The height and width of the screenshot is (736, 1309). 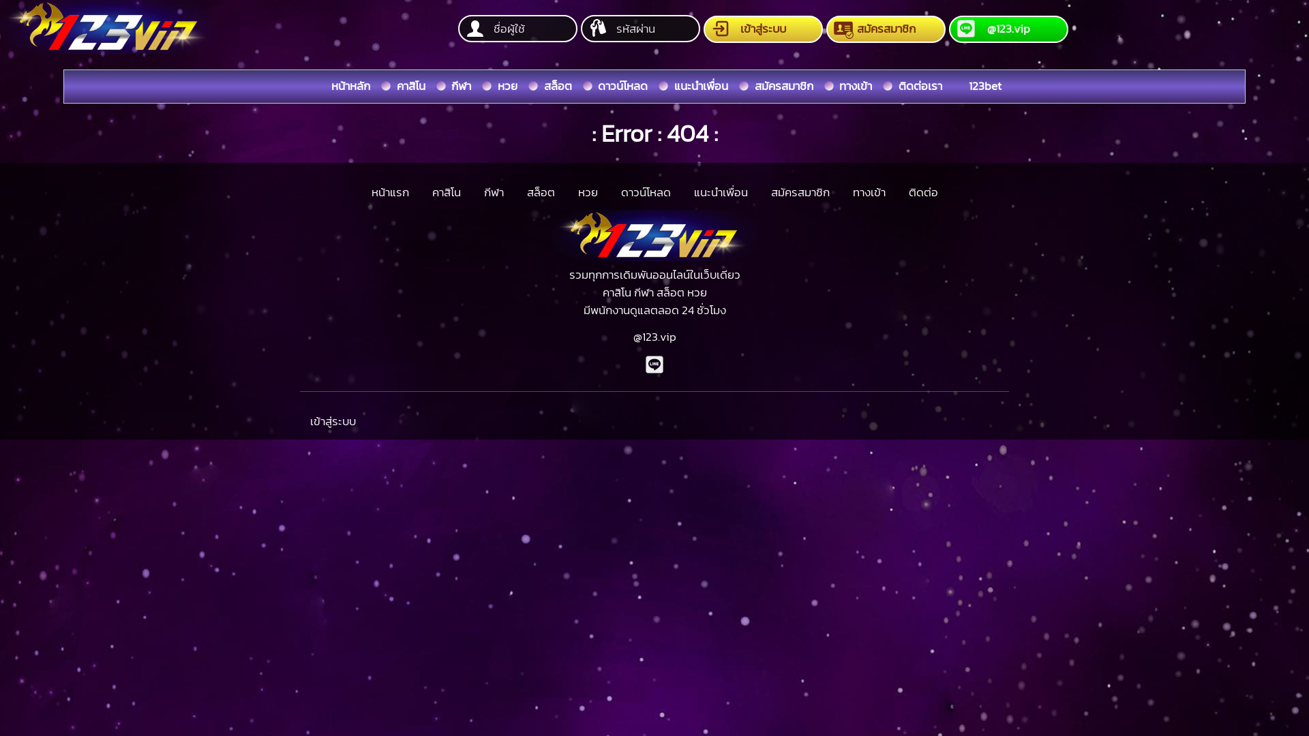 I want to click on @123.vip, so click(x=1009, y=29).